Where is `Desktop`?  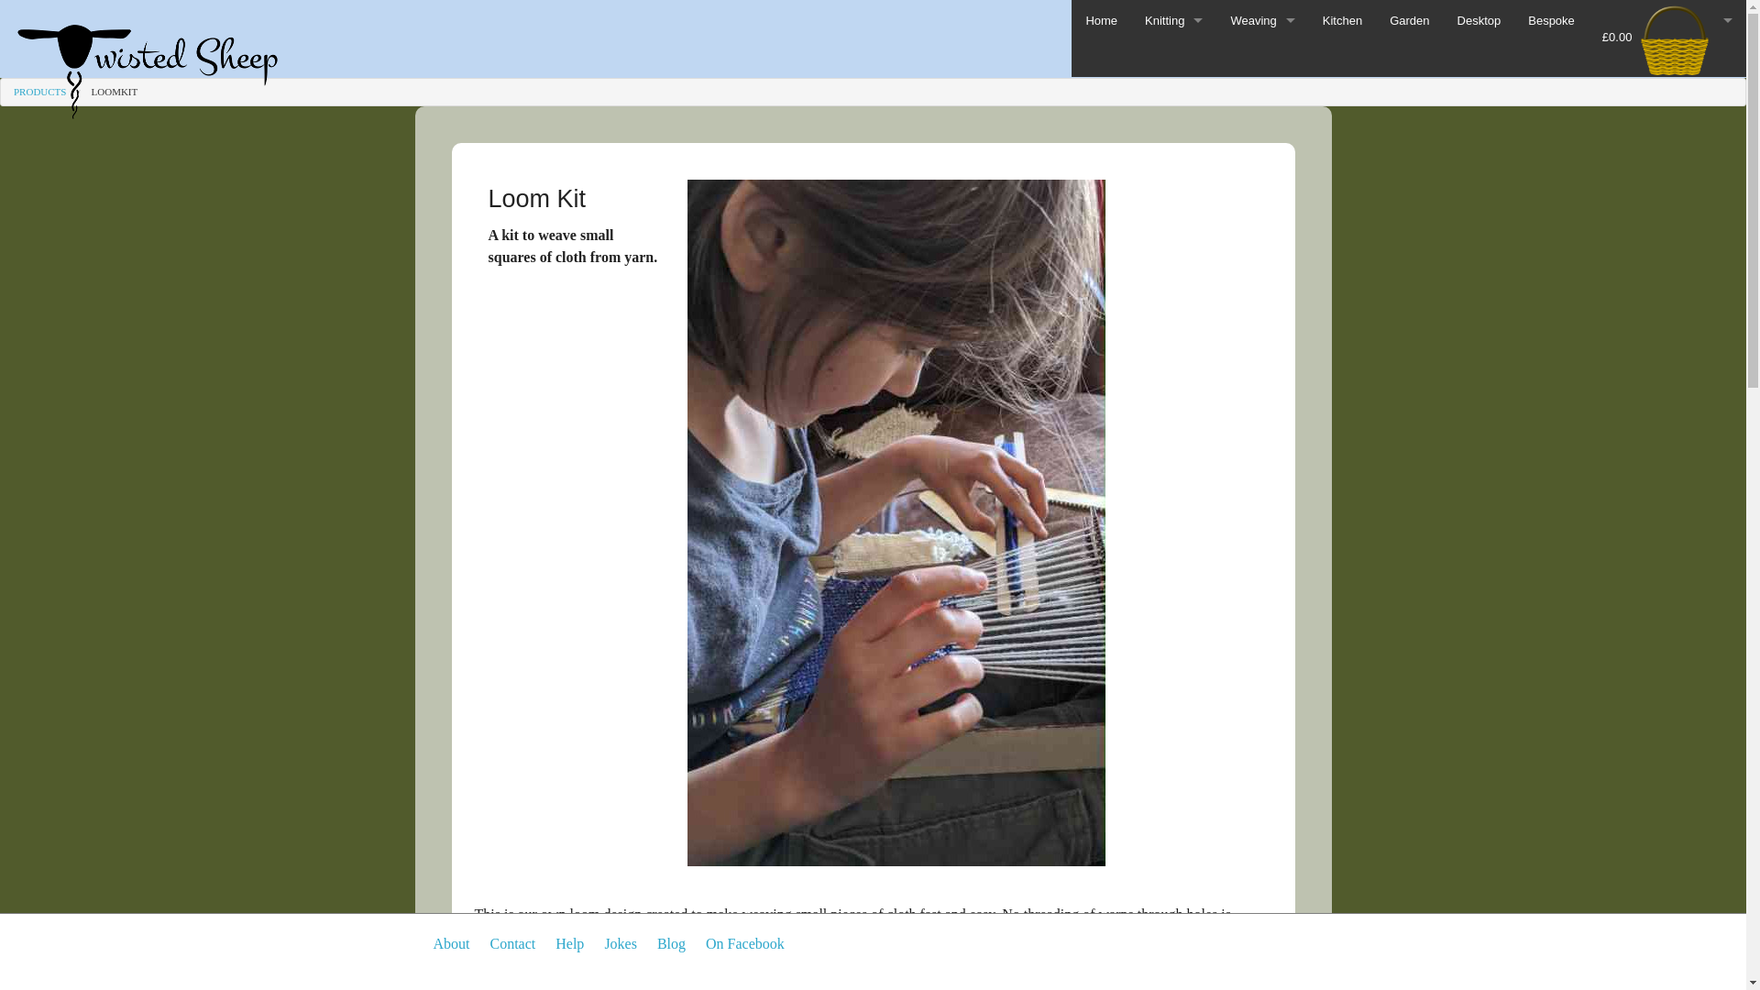 Desktop is located at coordinates (1479, 20).